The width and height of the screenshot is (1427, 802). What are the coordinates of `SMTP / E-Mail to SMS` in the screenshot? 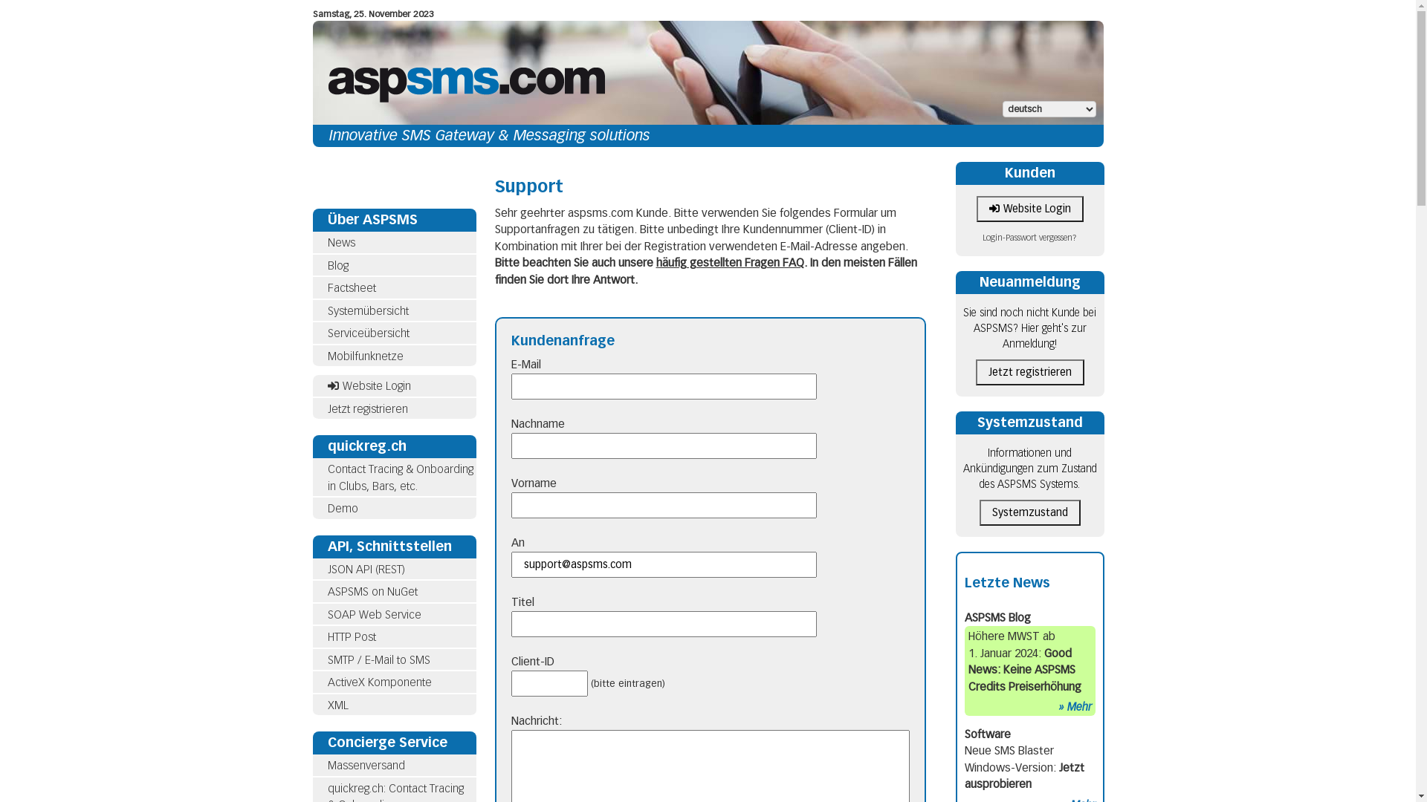 It's located at (378, 660).